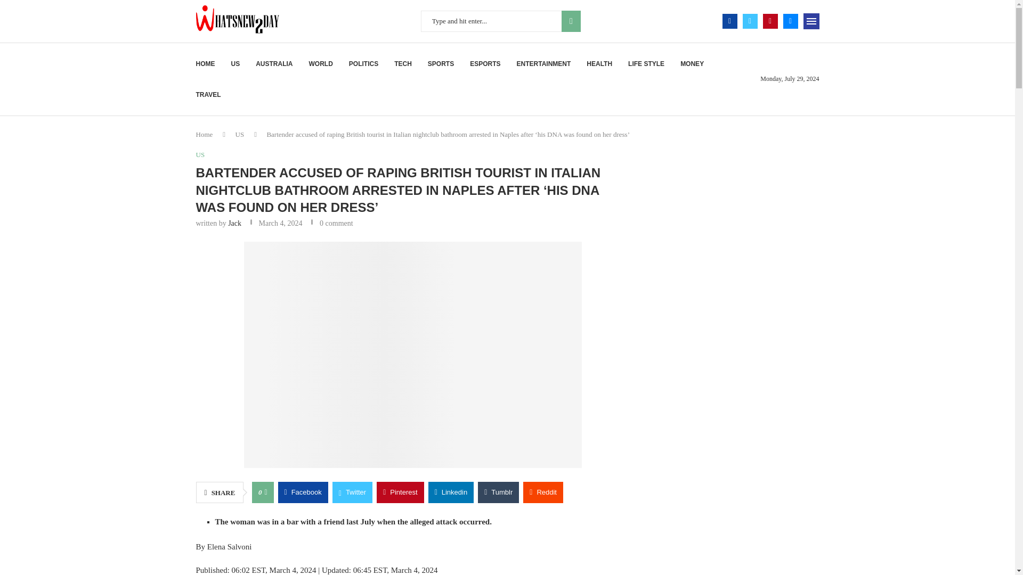  I want to click on ESPORTS, so click(485, 64).